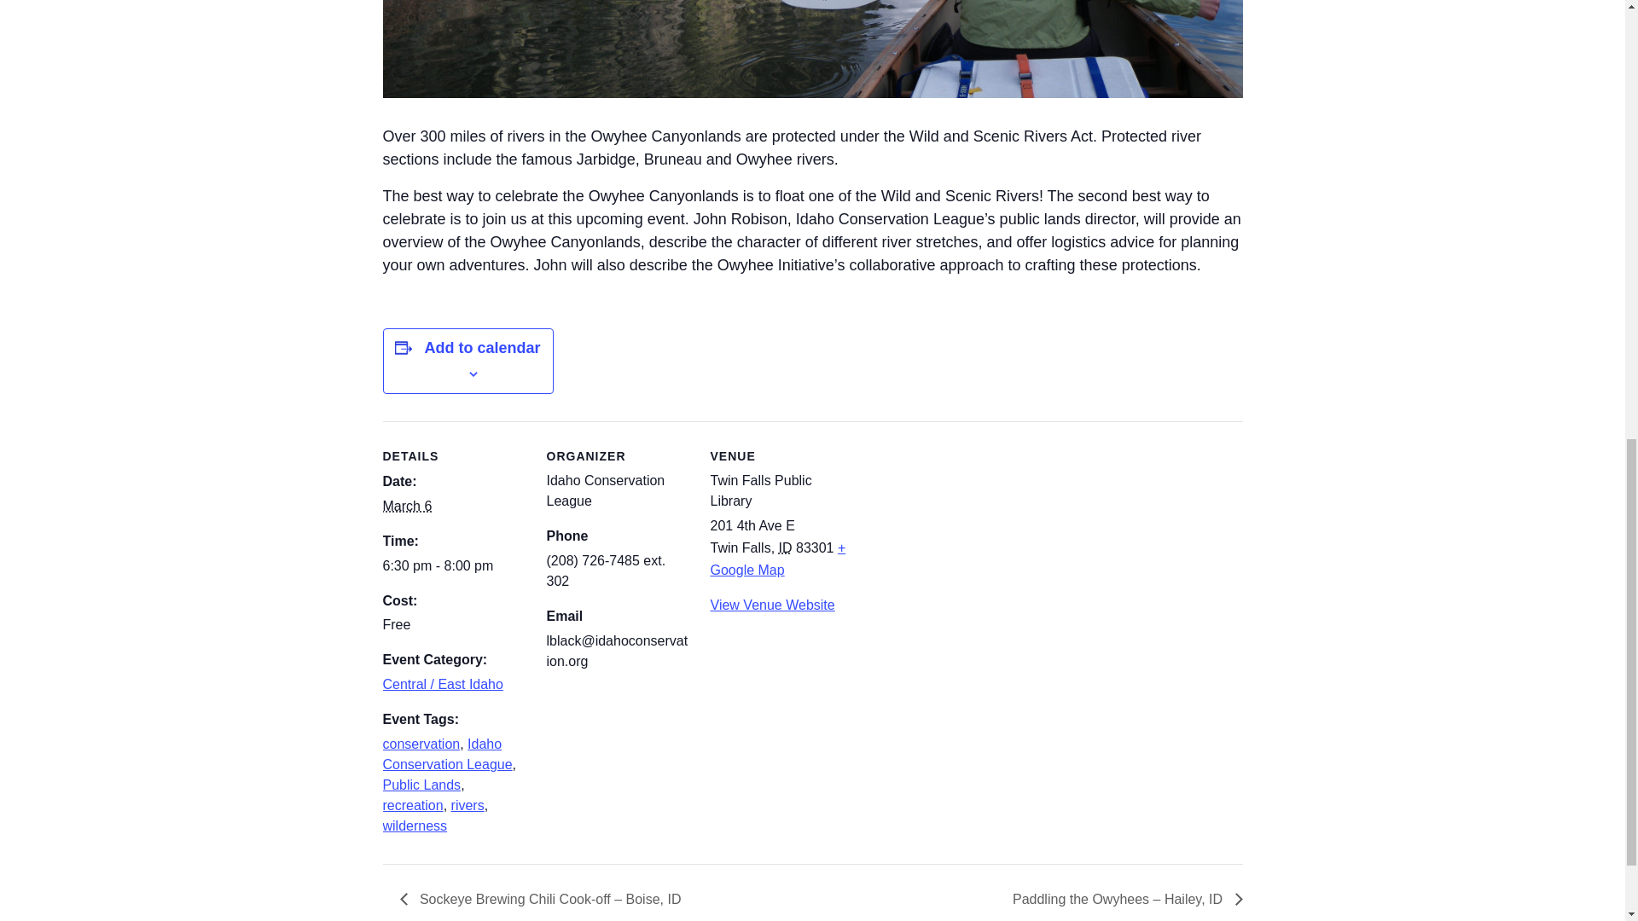 The image size is (1638, 921). Describe the element at coordinates (776, 559) in the screenshot. I see `Click to view a Google Map` at that location.